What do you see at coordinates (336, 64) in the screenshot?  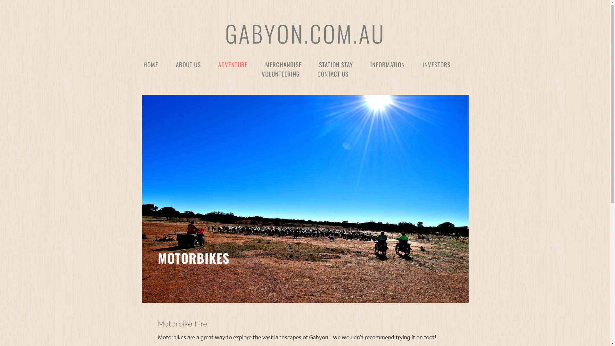 I see `STATION STAY` at bounding box center [336, 64].